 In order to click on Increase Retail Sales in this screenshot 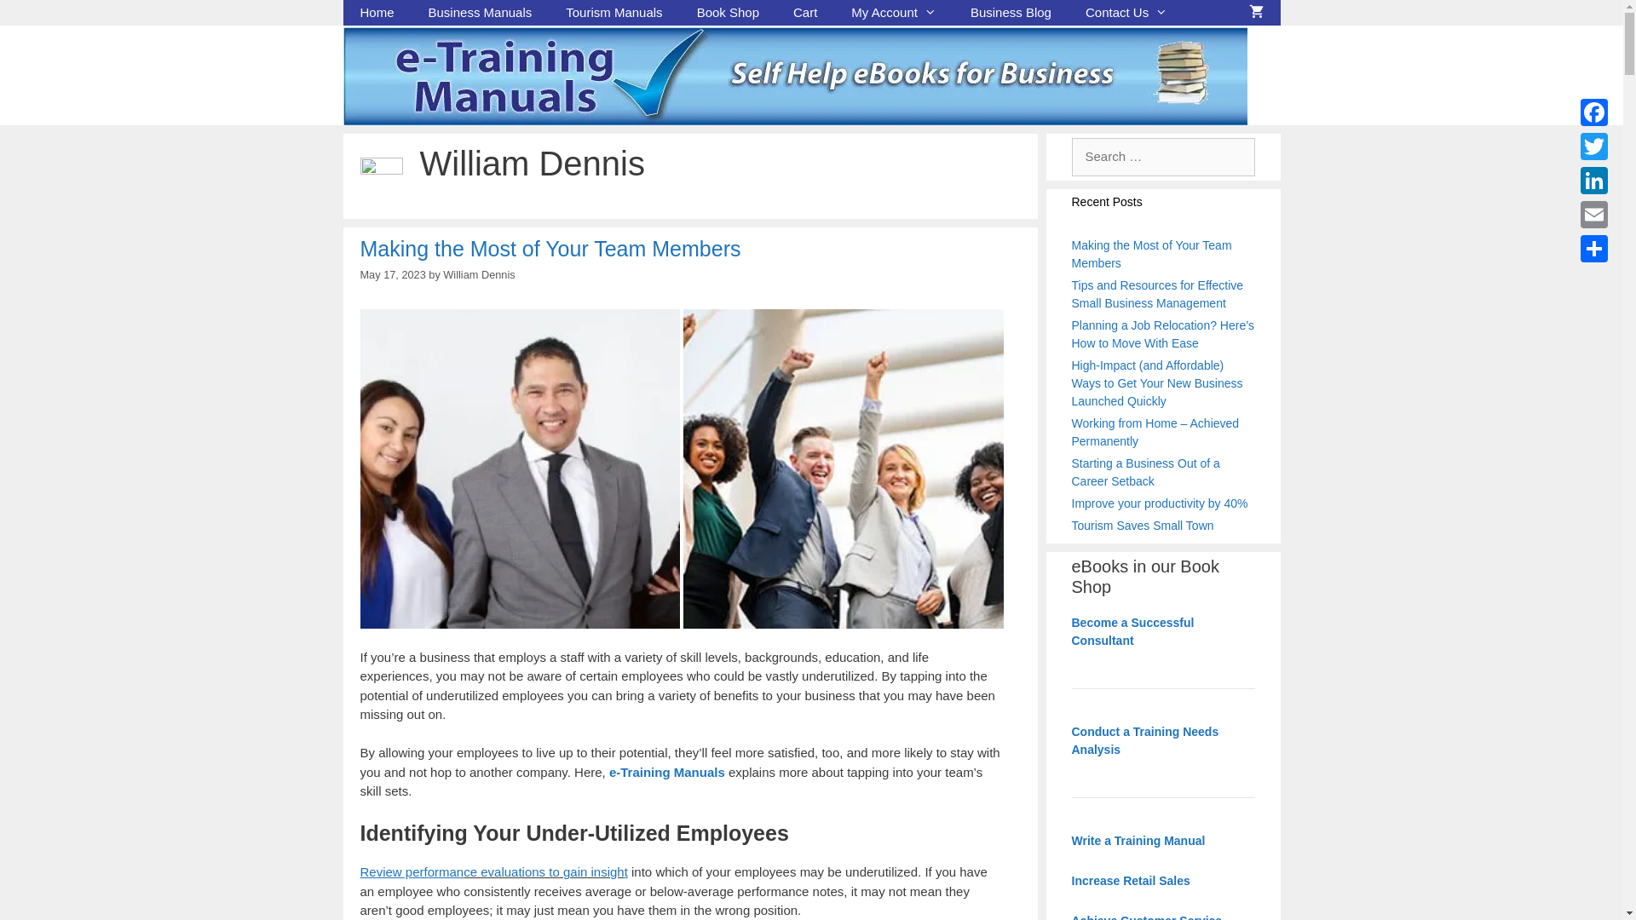, I will do `click(1132, 881)`.